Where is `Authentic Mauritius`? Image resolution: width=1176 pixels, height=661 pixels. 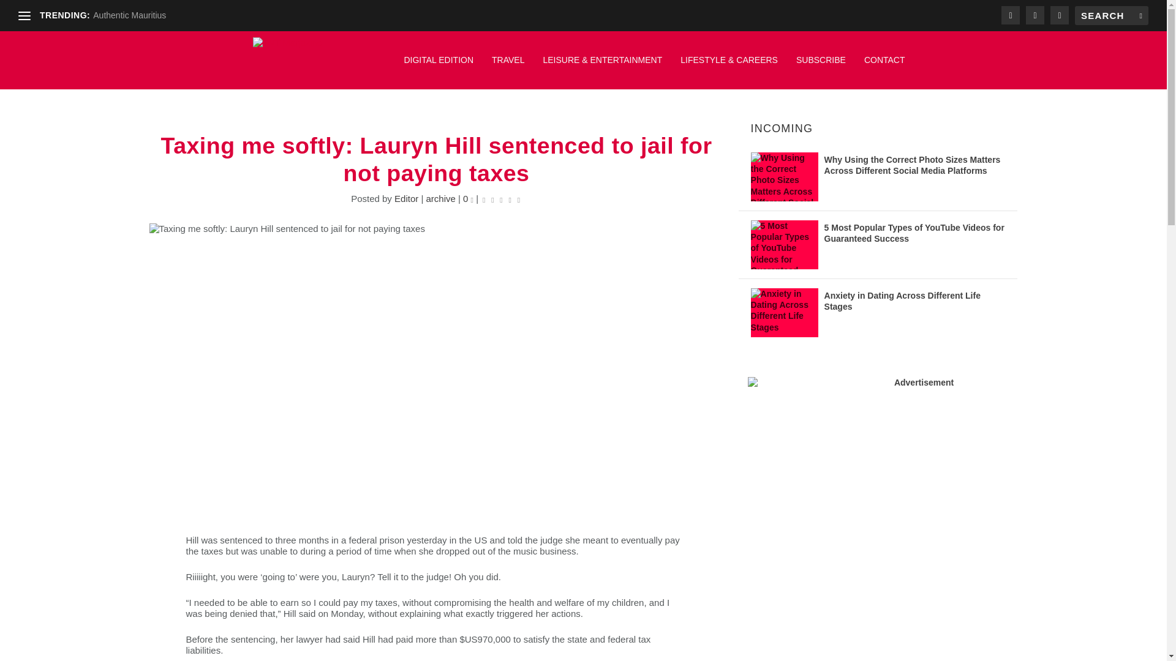 Authentic Mauritius is located at coordinates (129, 15).